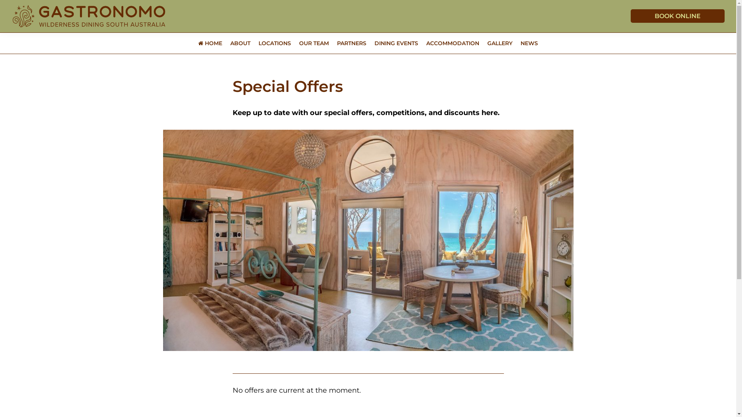  Describe the element at coordinates (678, 16) in the screenshot. I see `BOOK ONLINE` at that location.